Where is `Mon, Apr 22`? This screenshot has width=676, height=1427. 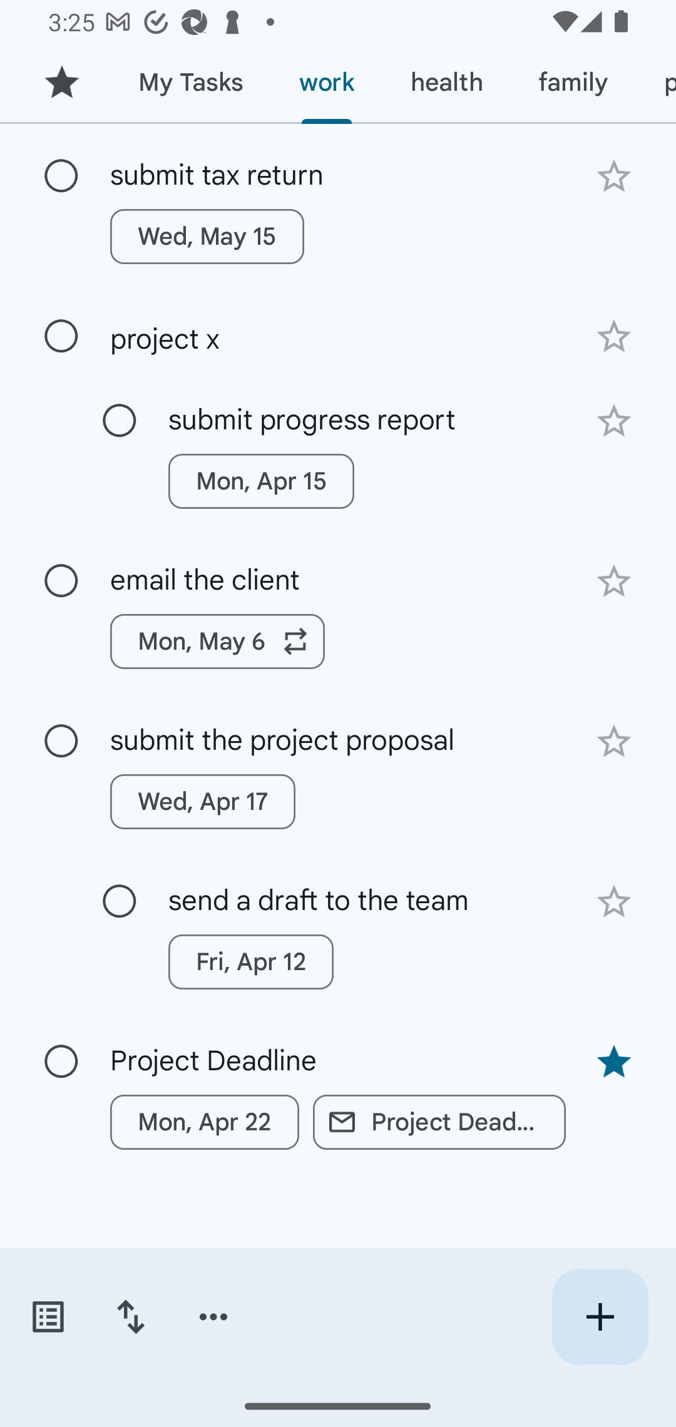
Mon, Apr 22 is located at coordinates (205, 1122).